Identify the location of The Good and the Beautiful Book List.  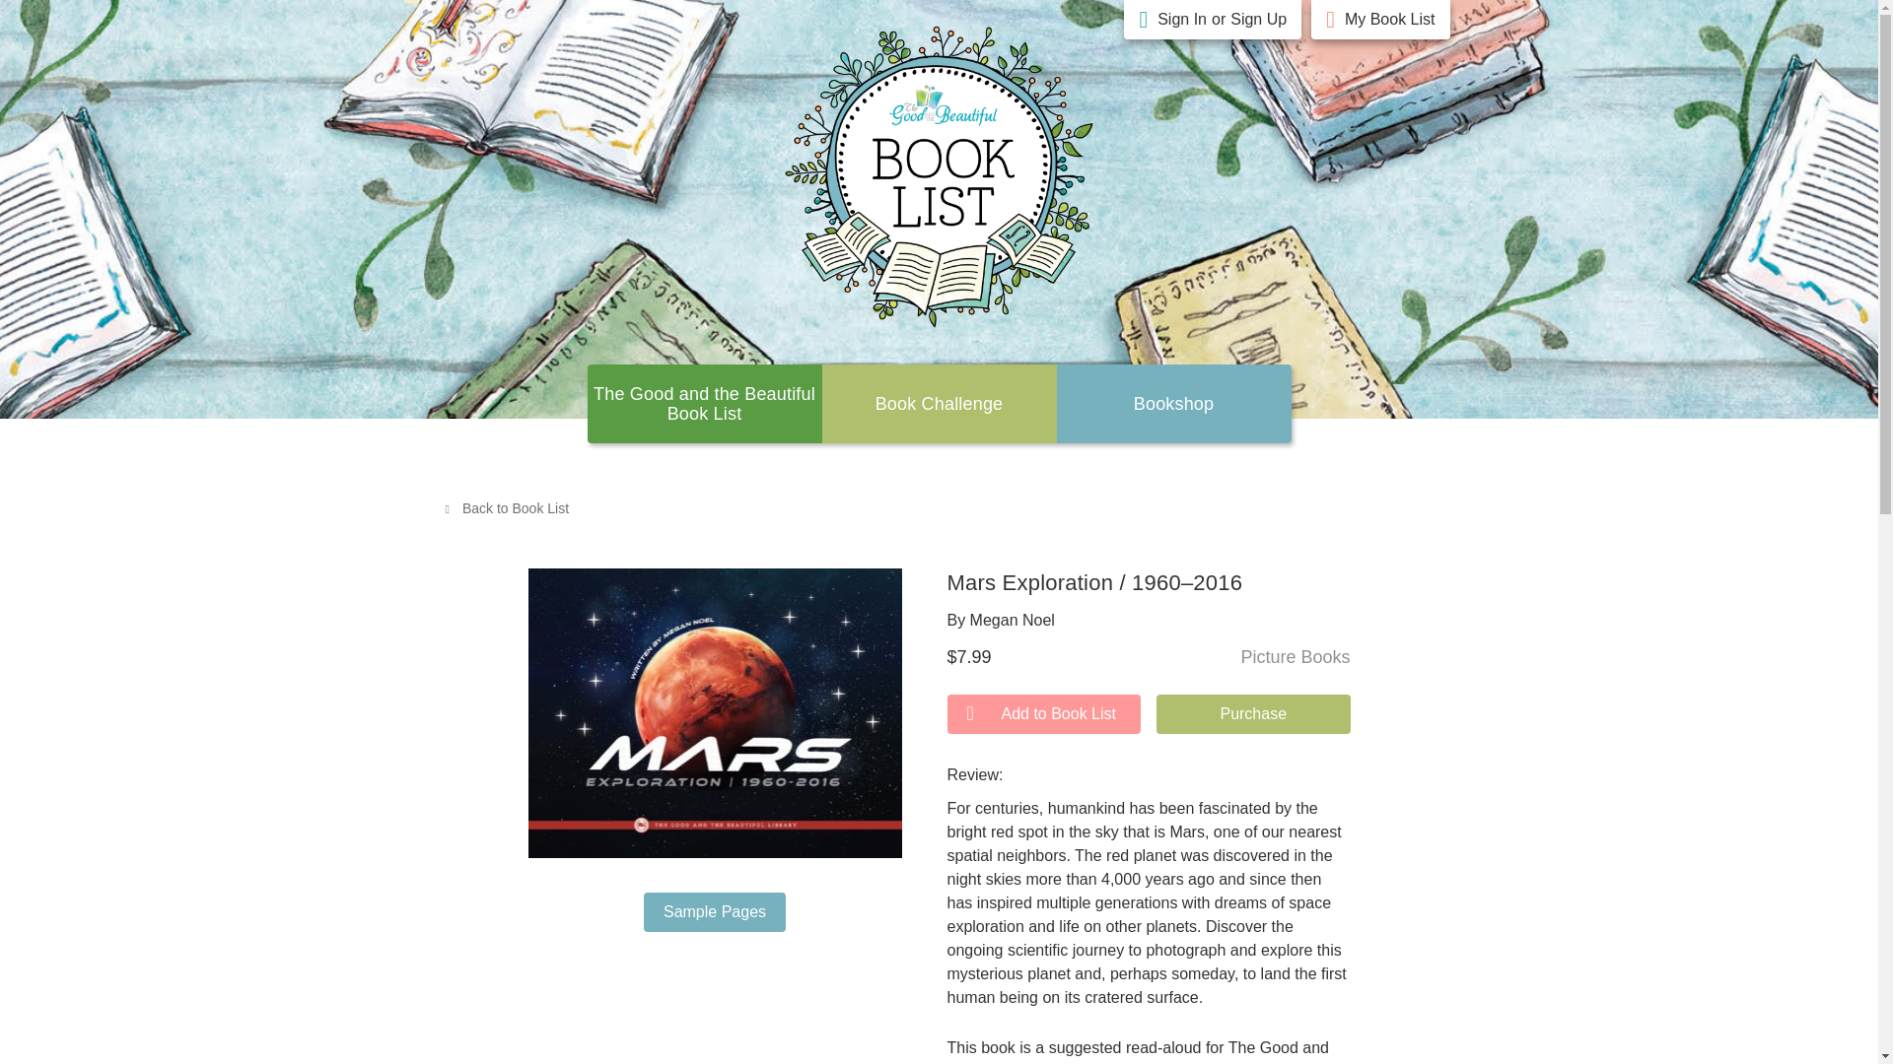
(704, 403).